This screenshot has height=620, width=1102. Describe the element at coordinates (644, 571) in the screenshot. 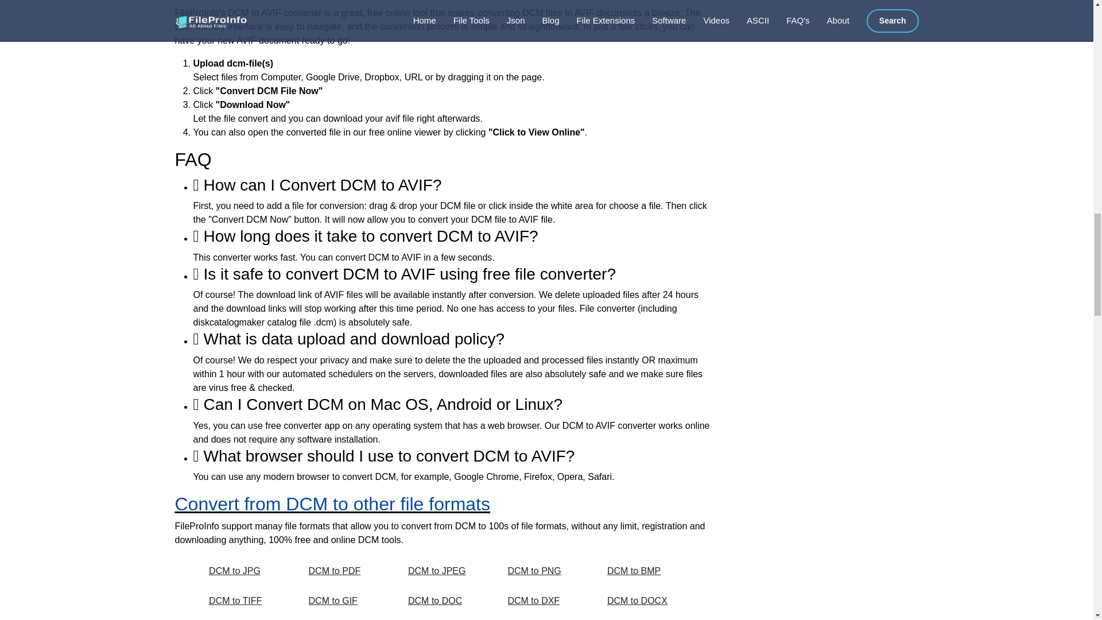

I see `DCM to BMP` at that location.